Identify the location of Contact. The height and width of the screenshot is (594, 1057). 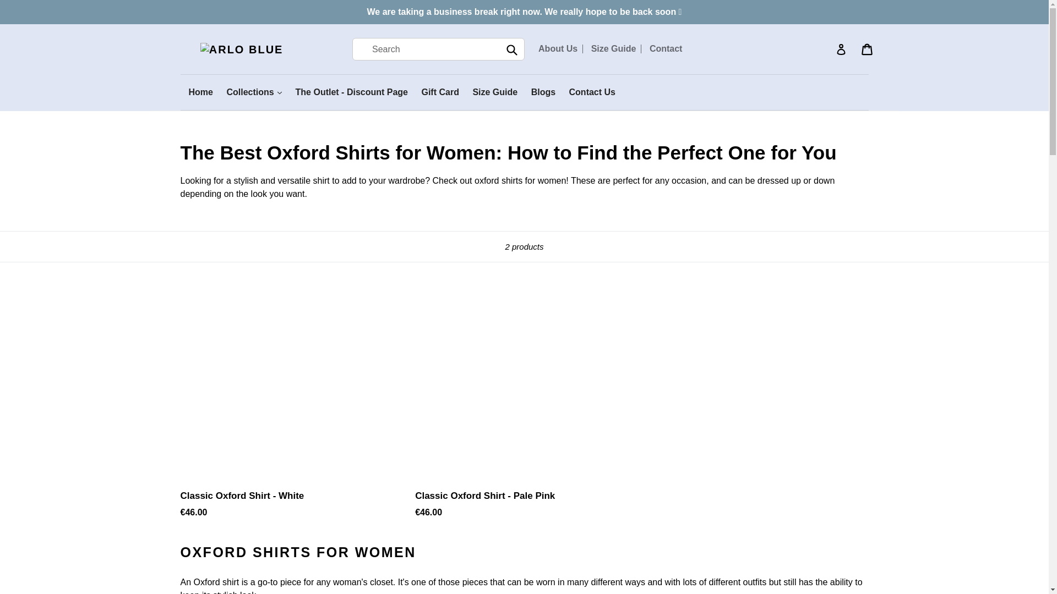
(666, 48).